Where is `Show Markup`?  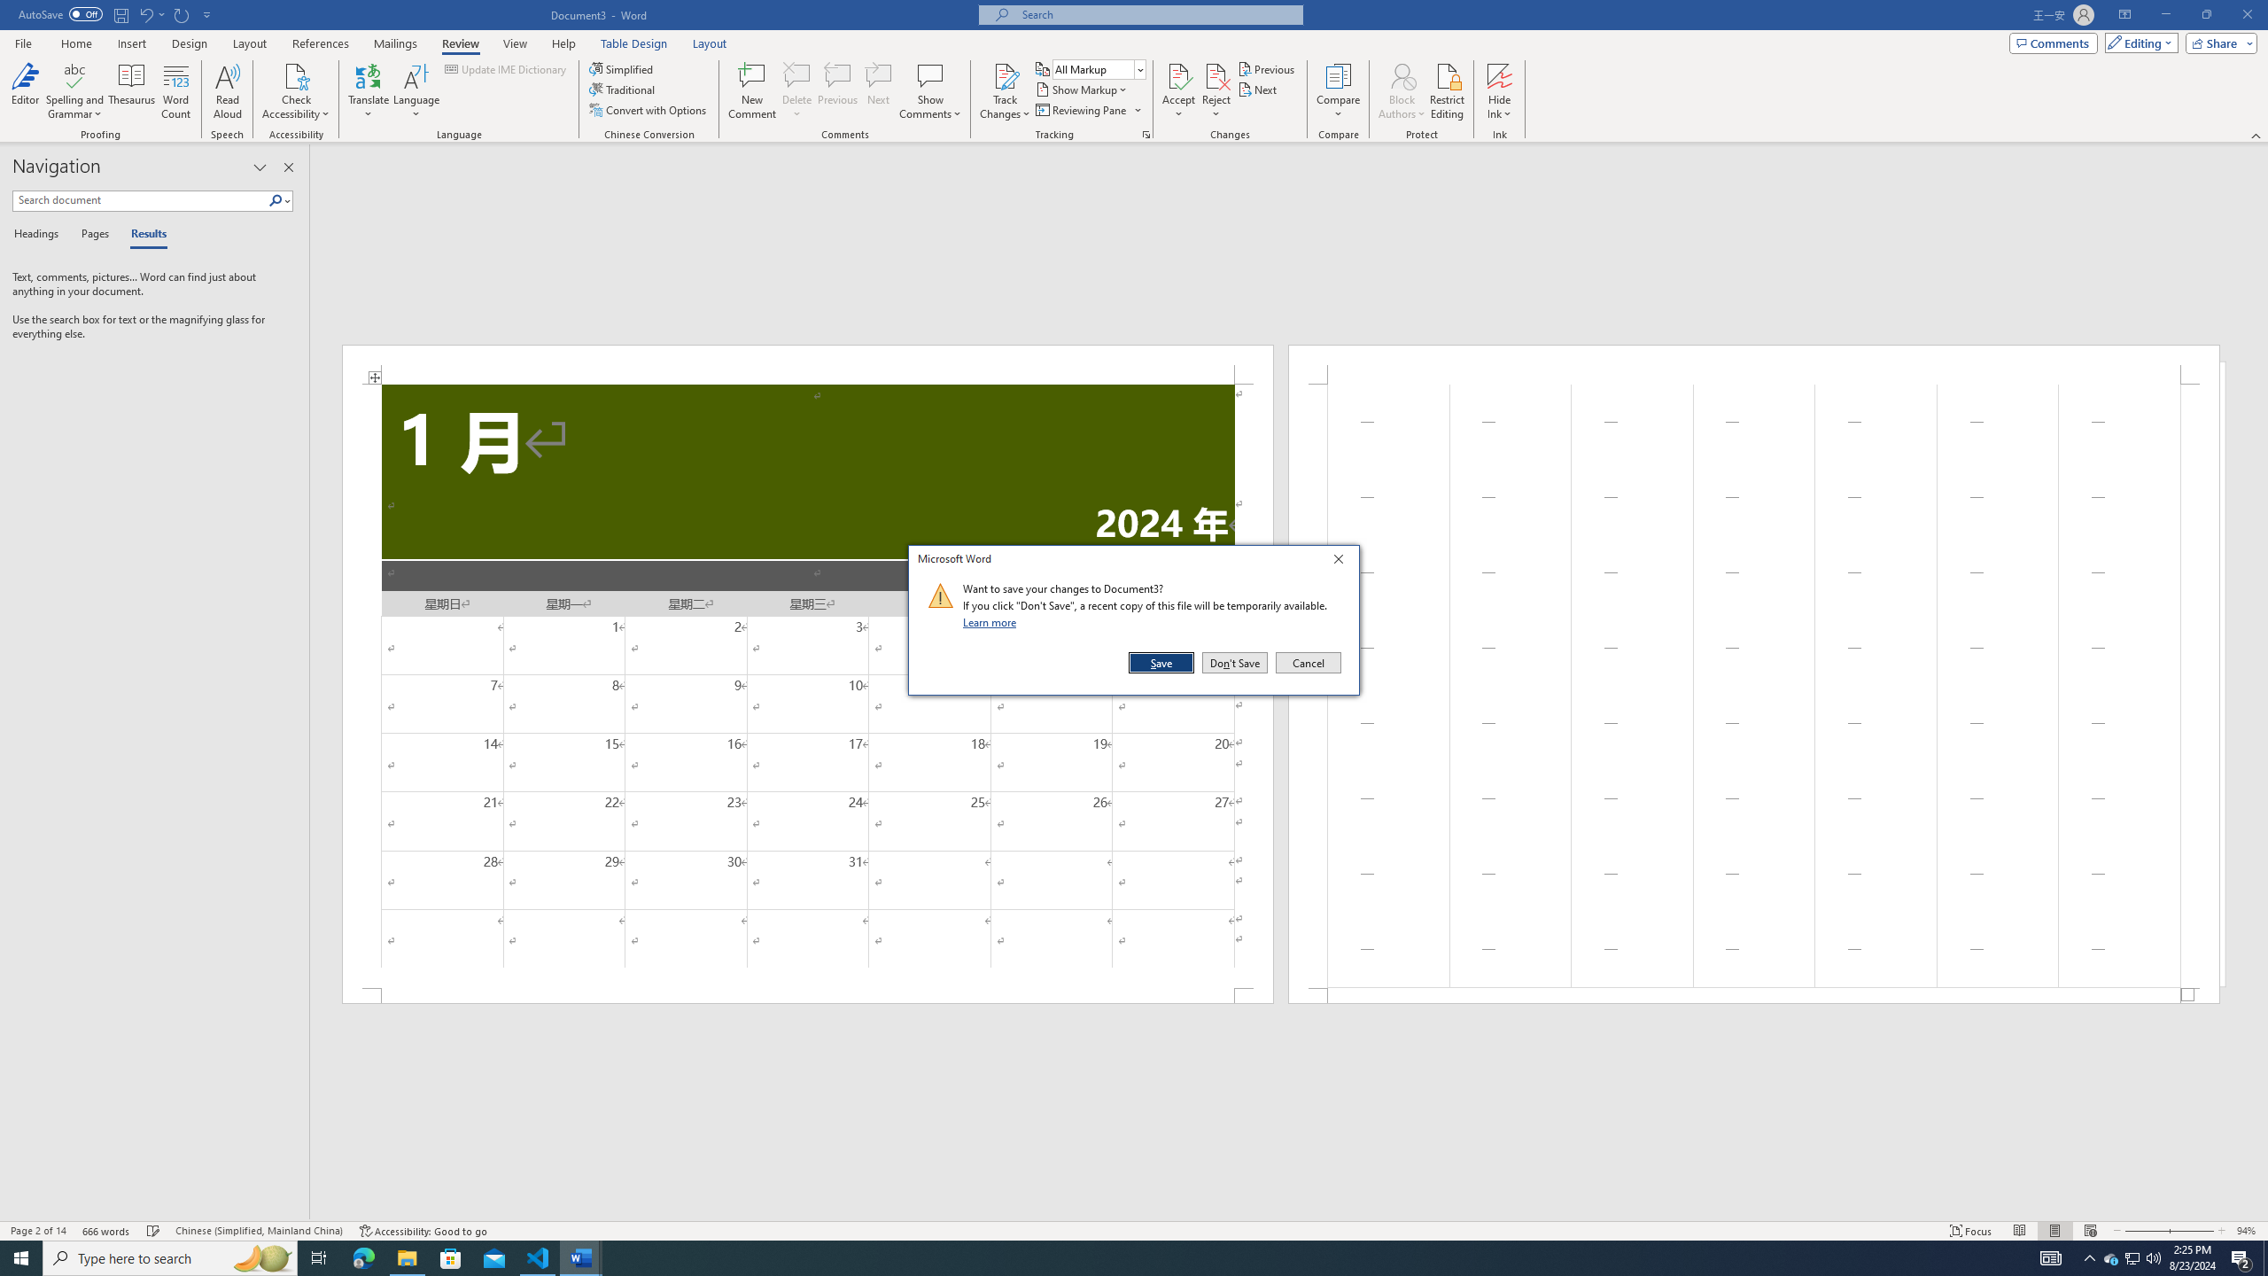 Show Markup is located at coordinates (1083, 89).